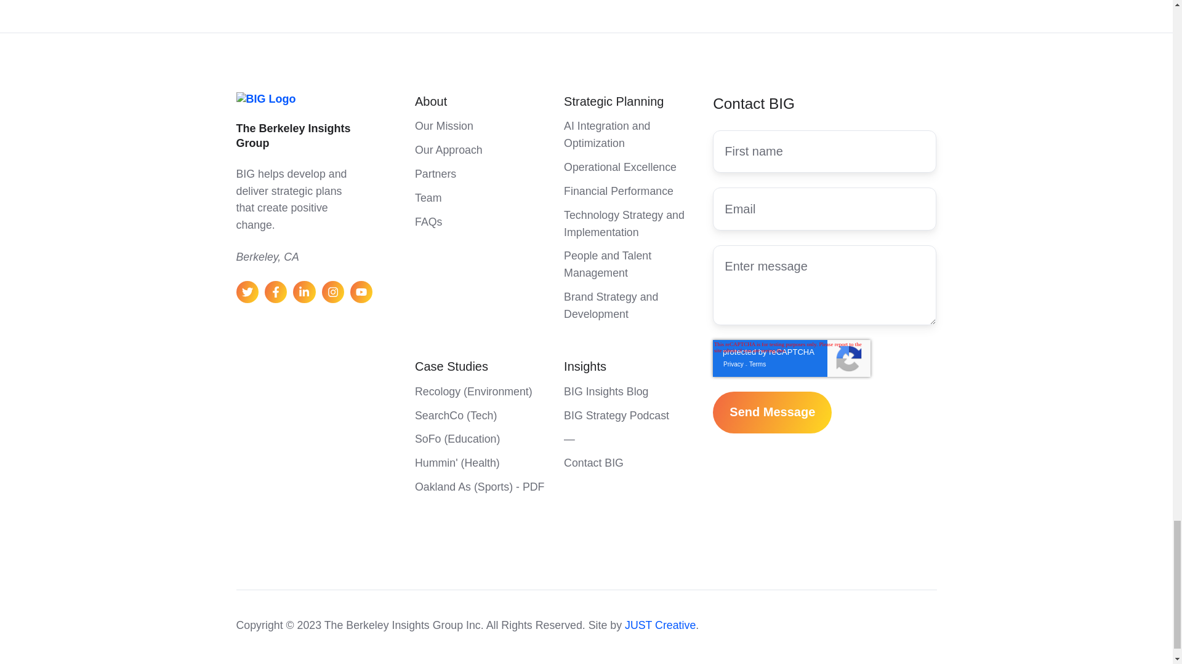 The width and height of the screenshot is (1182, 664). I want to click on Send Message, so click(772, 413).